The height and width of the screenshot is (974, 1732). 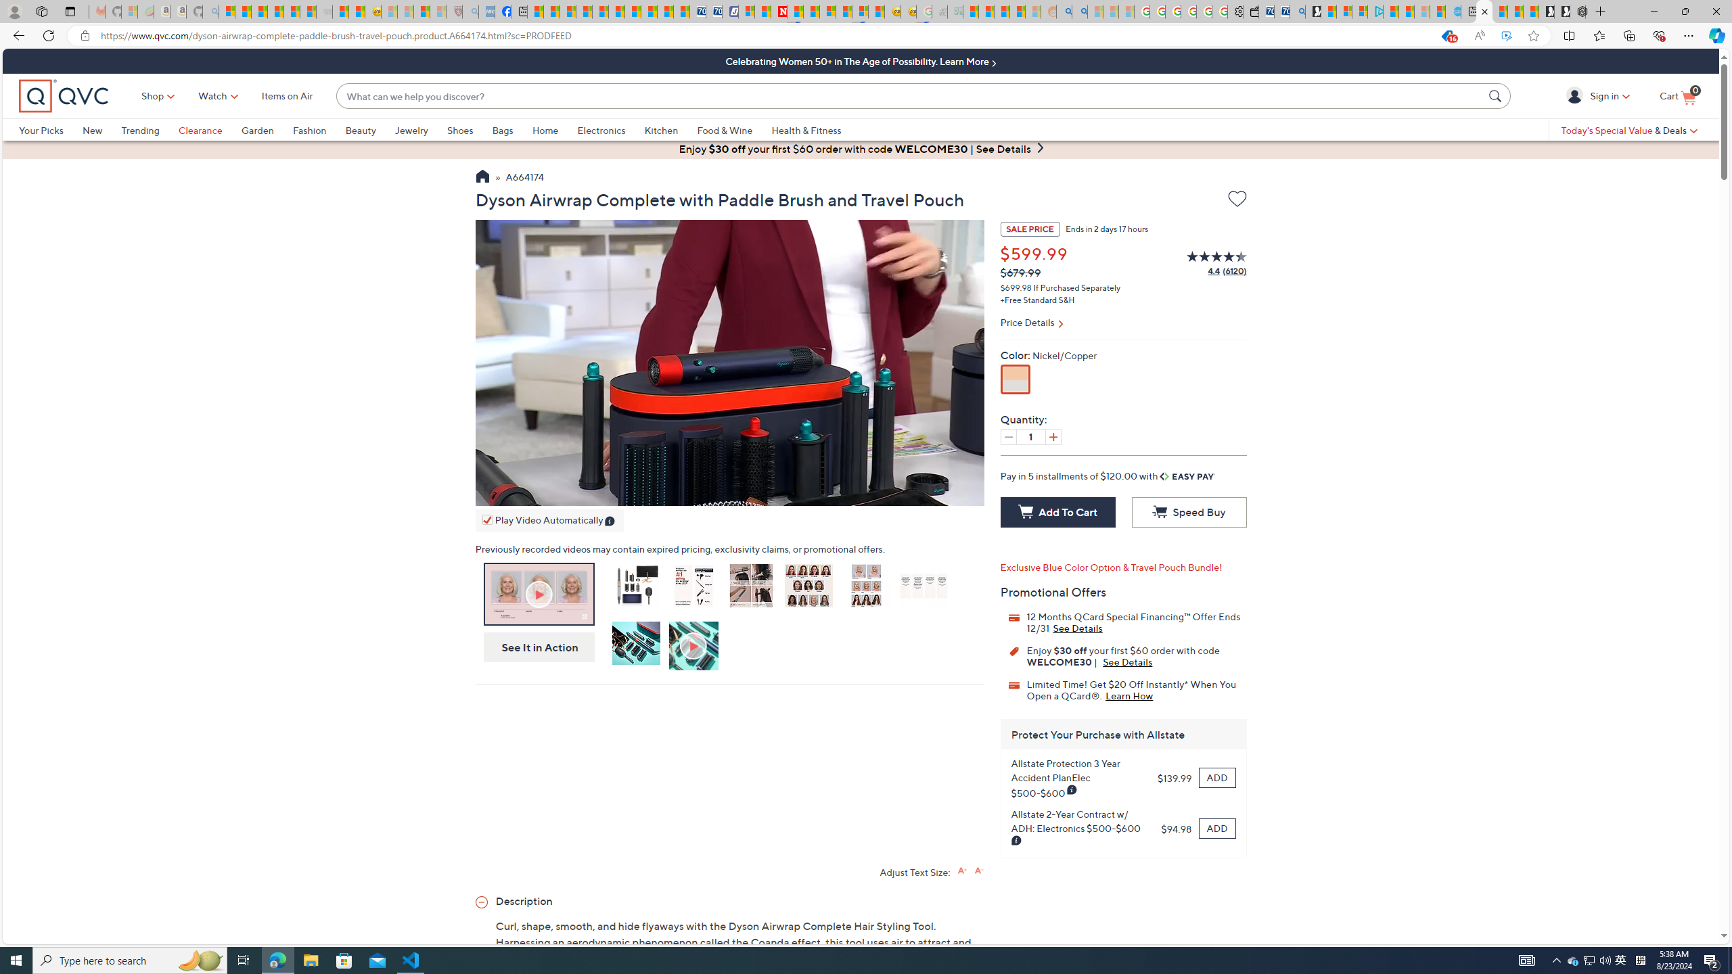 I want to click on Search Submit, so click(x=1497, y=95).